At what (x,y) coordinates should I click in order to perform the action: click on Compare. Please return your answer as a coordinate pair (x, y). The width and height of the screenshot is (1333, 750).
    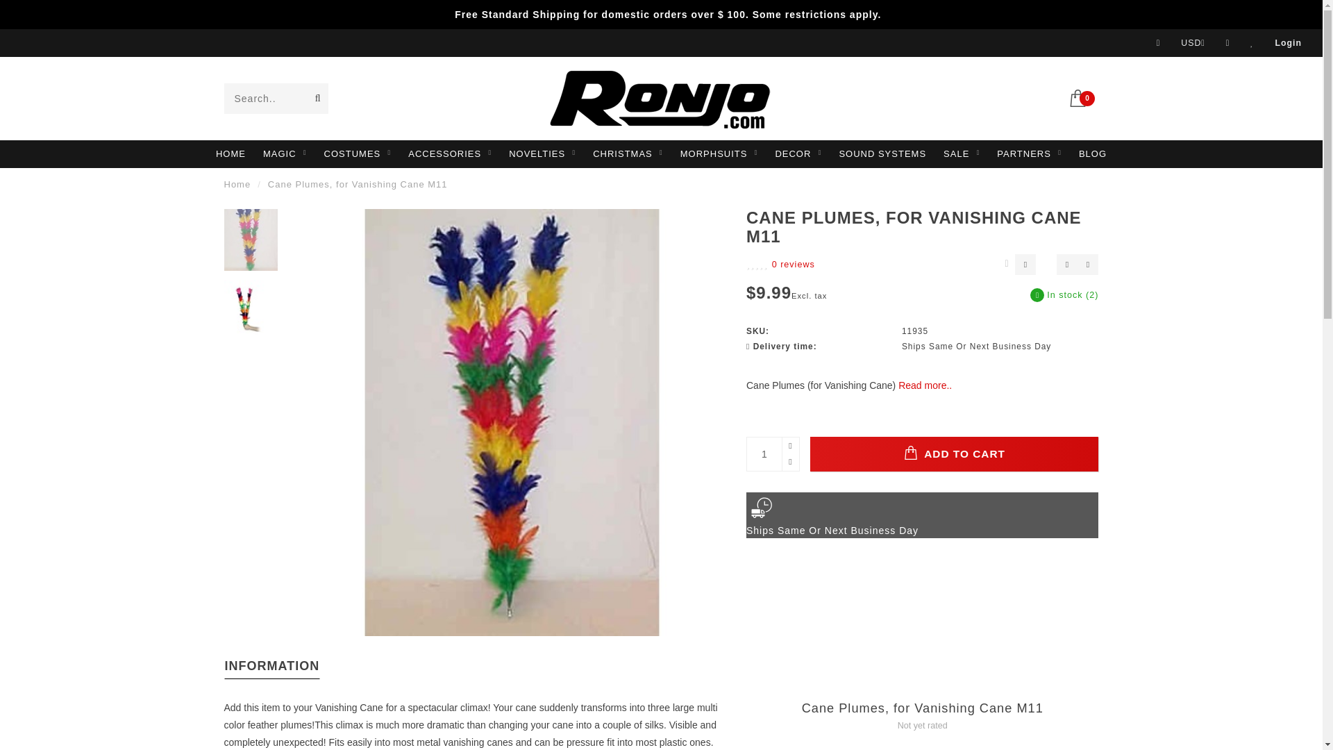
    Looking at the image, I should click on (1228, 43).